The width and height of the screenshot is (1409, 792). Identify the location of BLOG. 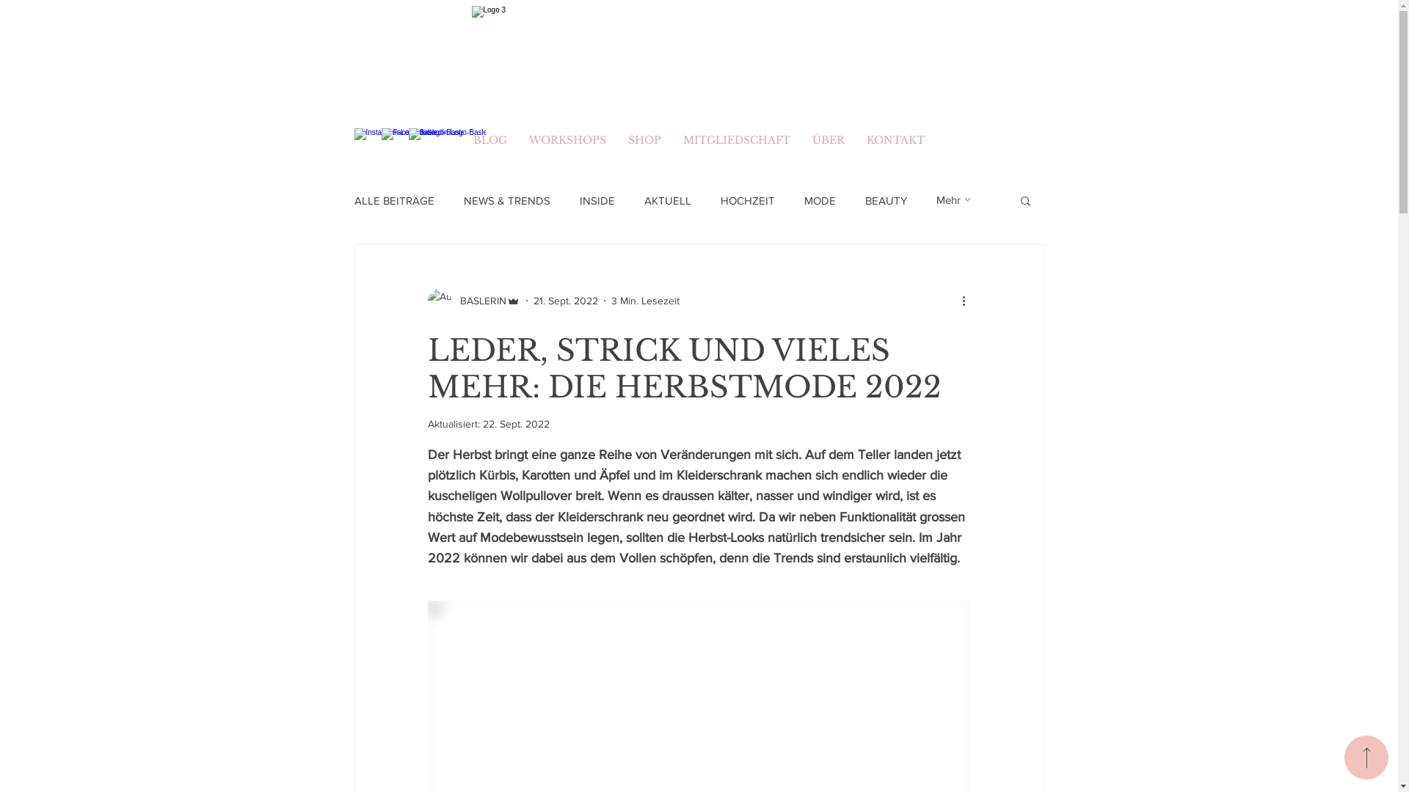
(490, 140).